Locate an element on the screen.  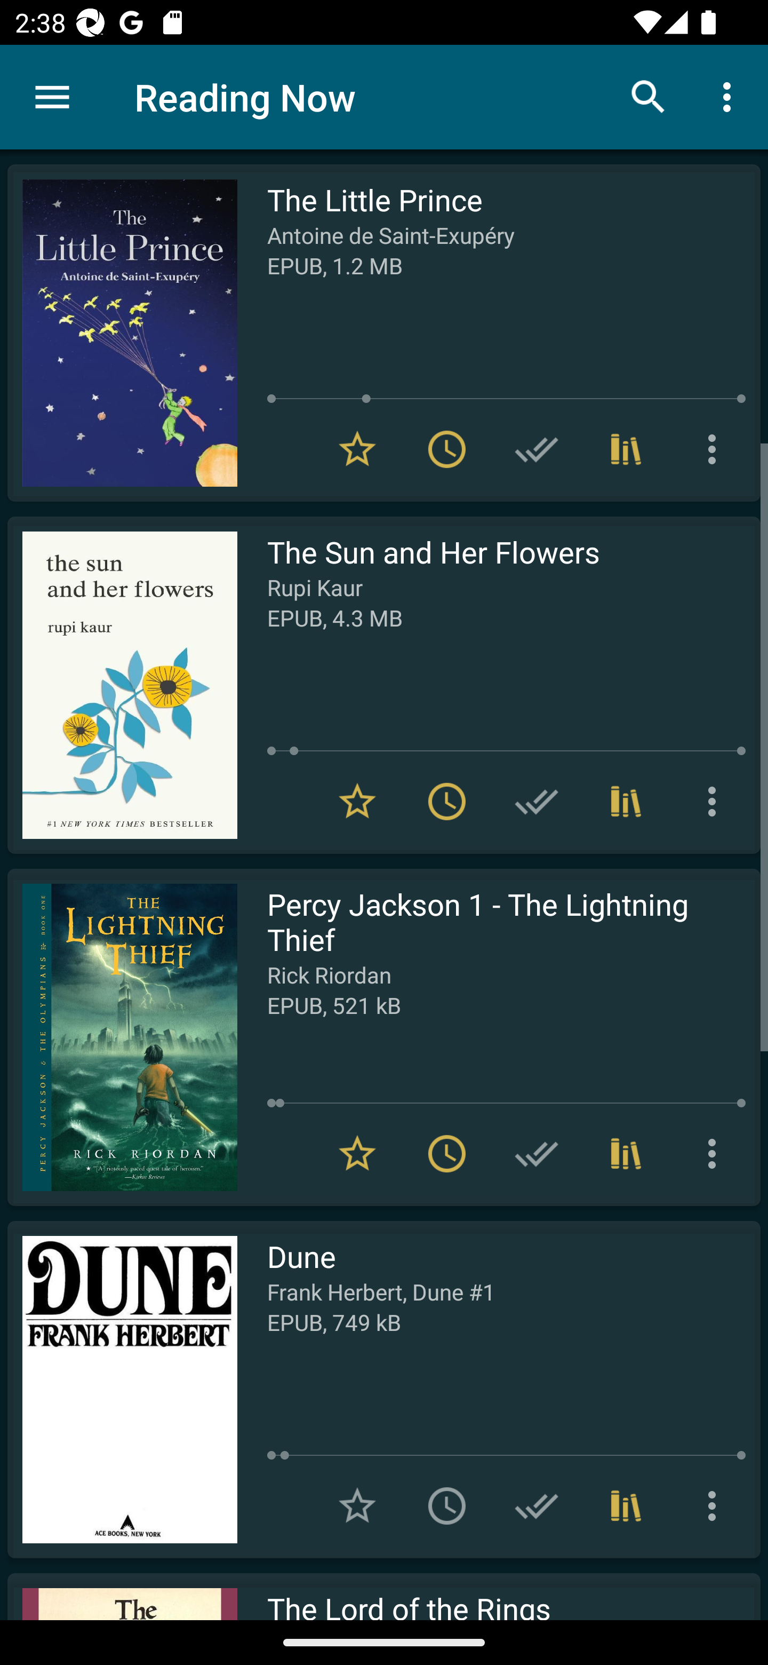
Remove from Favorites is located at coordinates (357, 1154).